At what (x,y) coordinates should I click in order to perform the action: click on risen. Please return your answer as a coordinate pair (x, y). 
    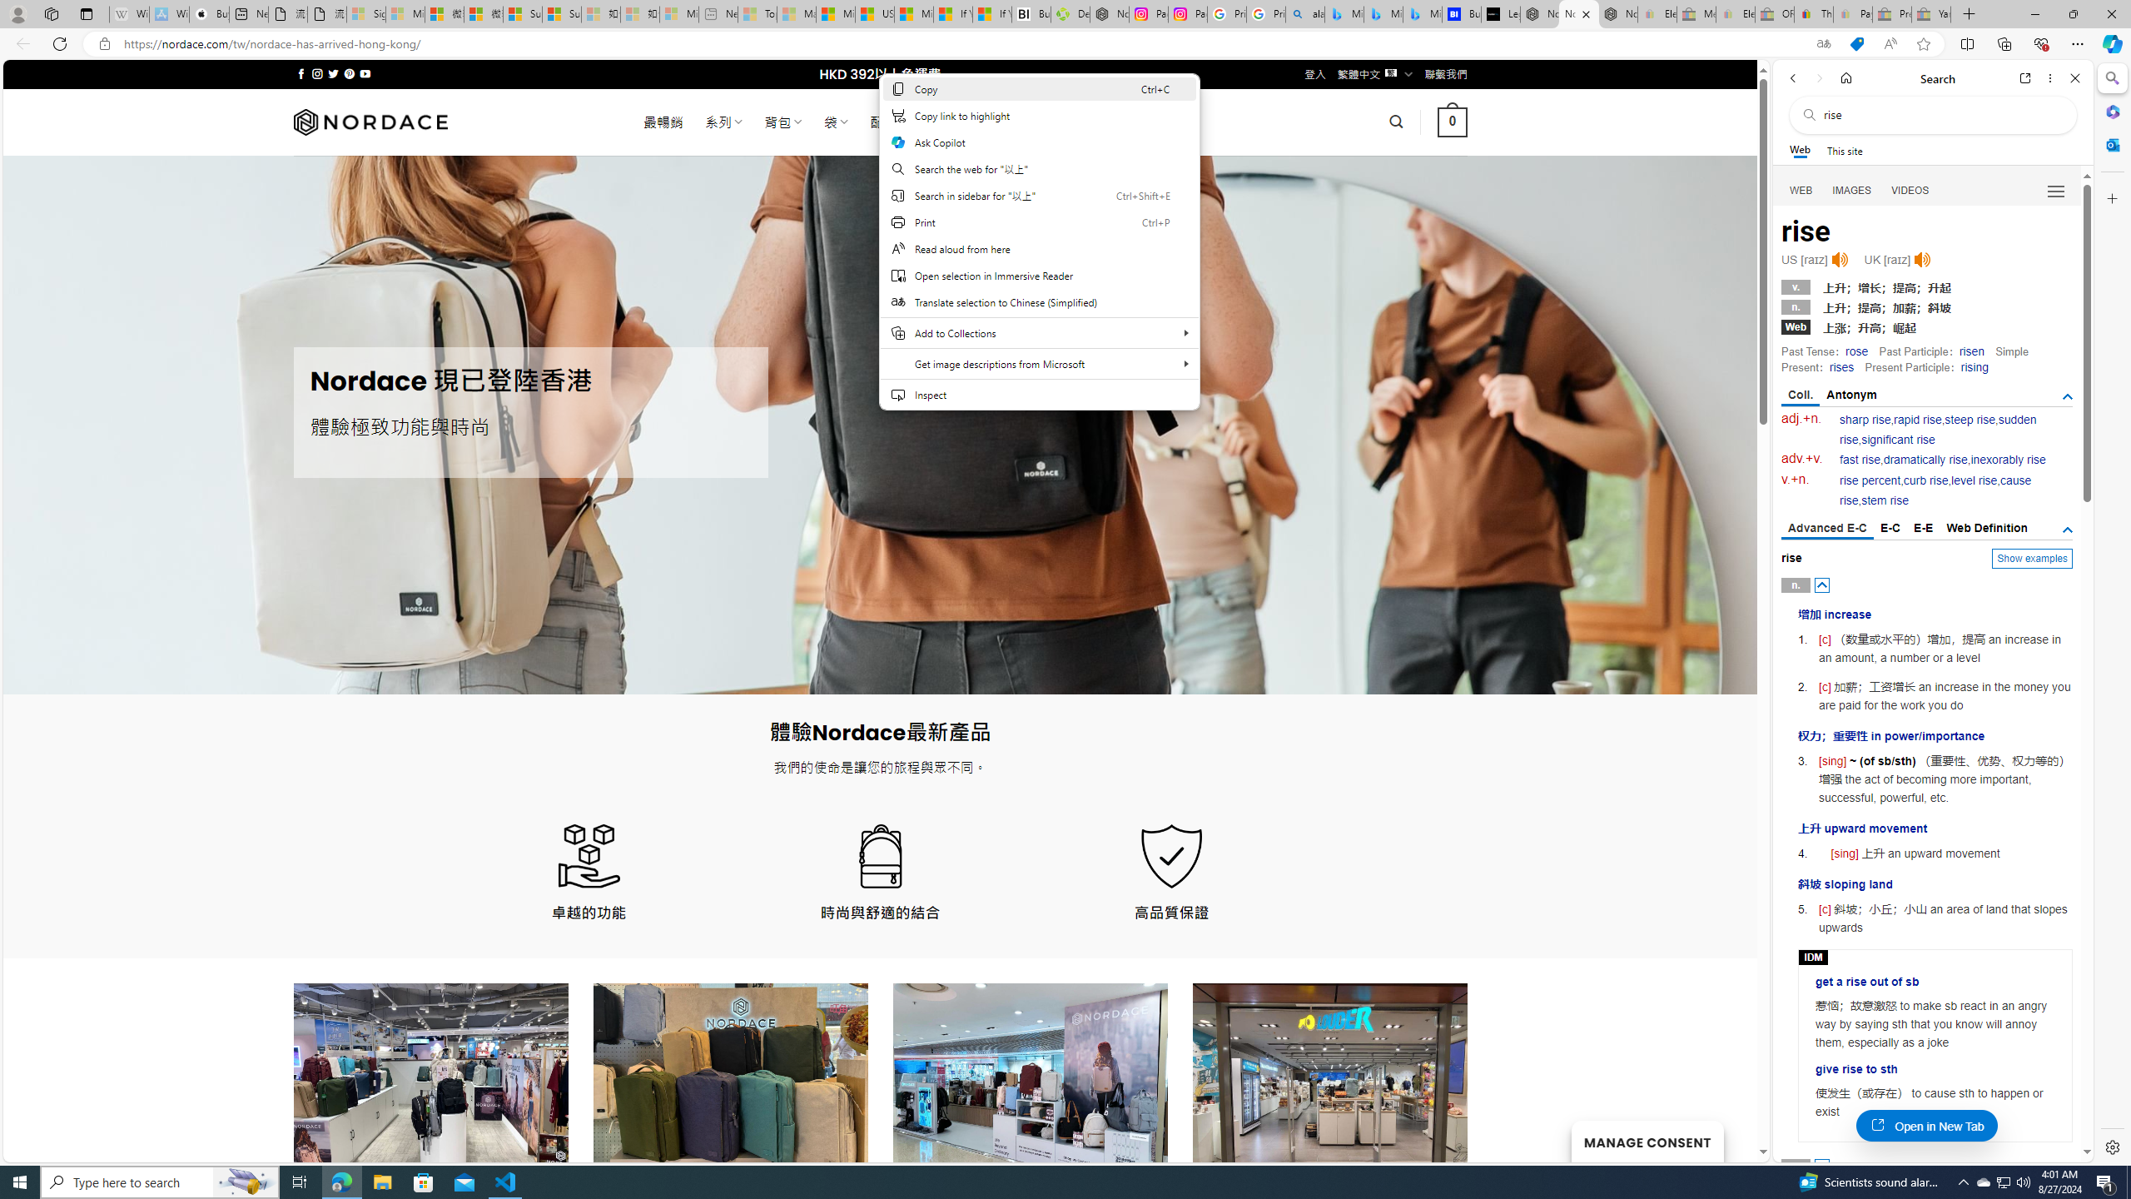
    Looking at the image, I should click on (1971, 351).